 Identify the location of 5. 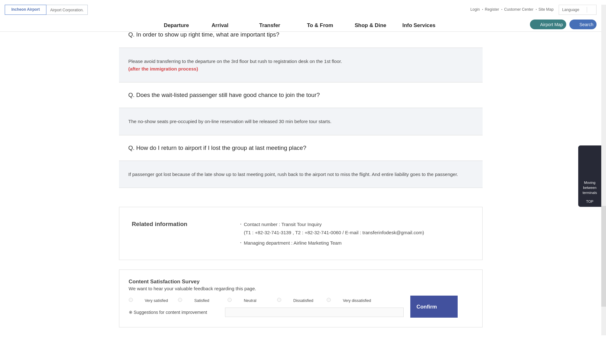
(329, 300).